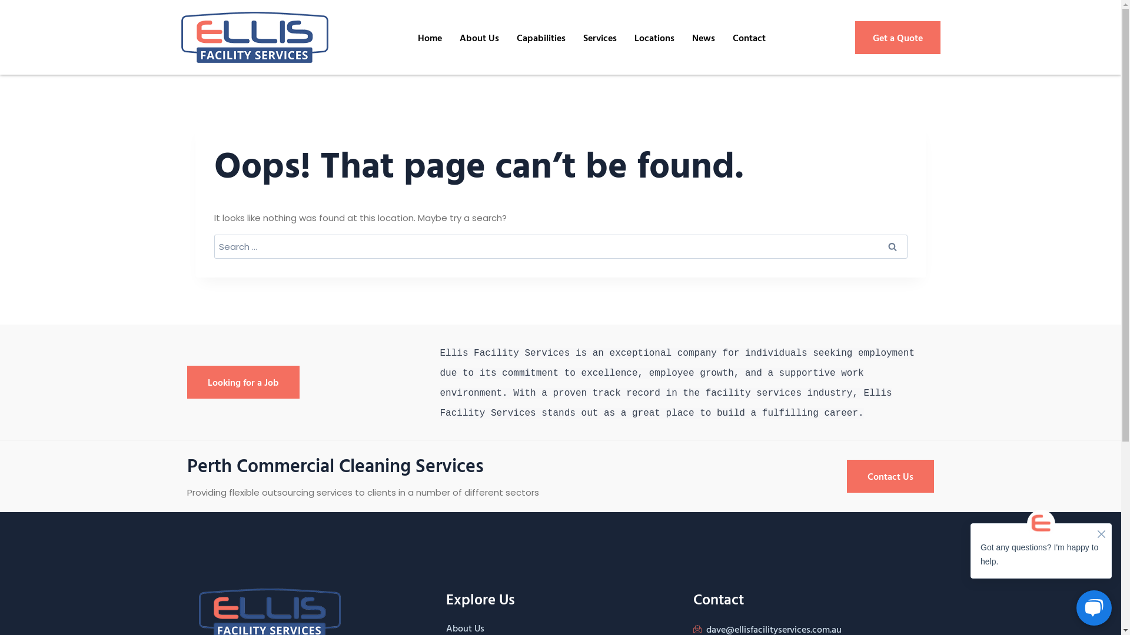 This screenshot has height=635, width=1130. I want to click on Looking for a Job, so click(243, 382).